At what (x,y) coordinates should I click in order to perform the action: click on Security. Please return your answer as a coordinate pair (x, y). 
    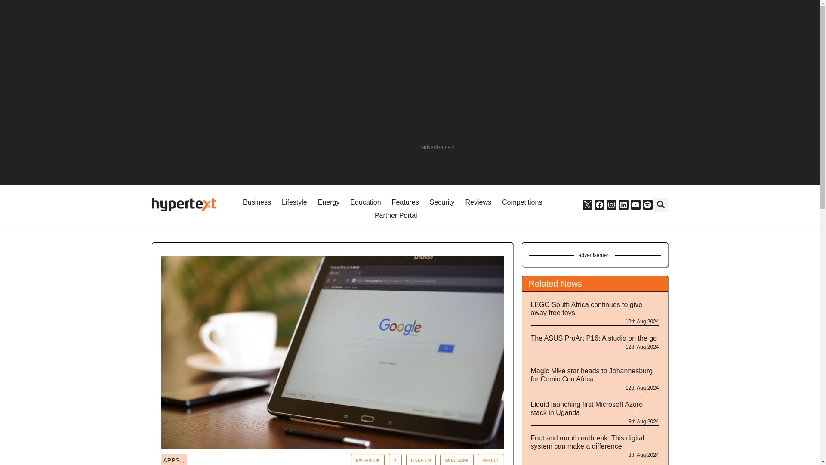
    Looking at the image, I should click on (442, 202).